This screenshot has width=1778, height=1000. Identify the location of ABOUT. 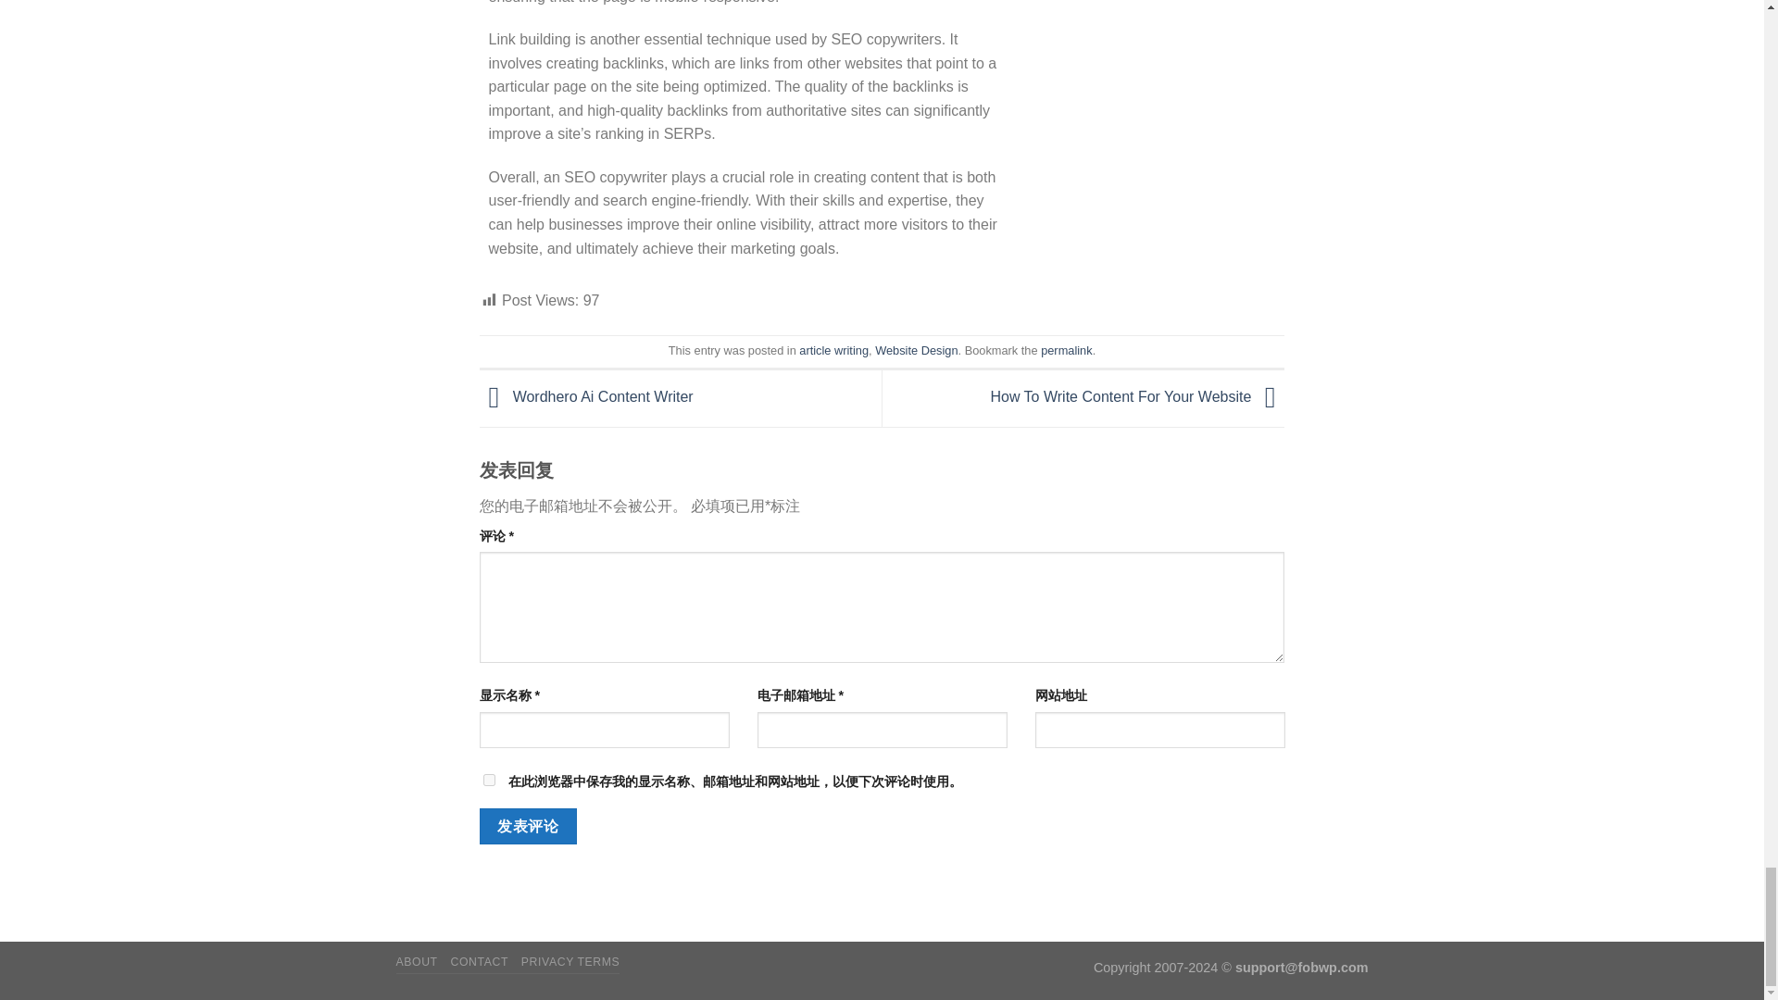
(417, 962).